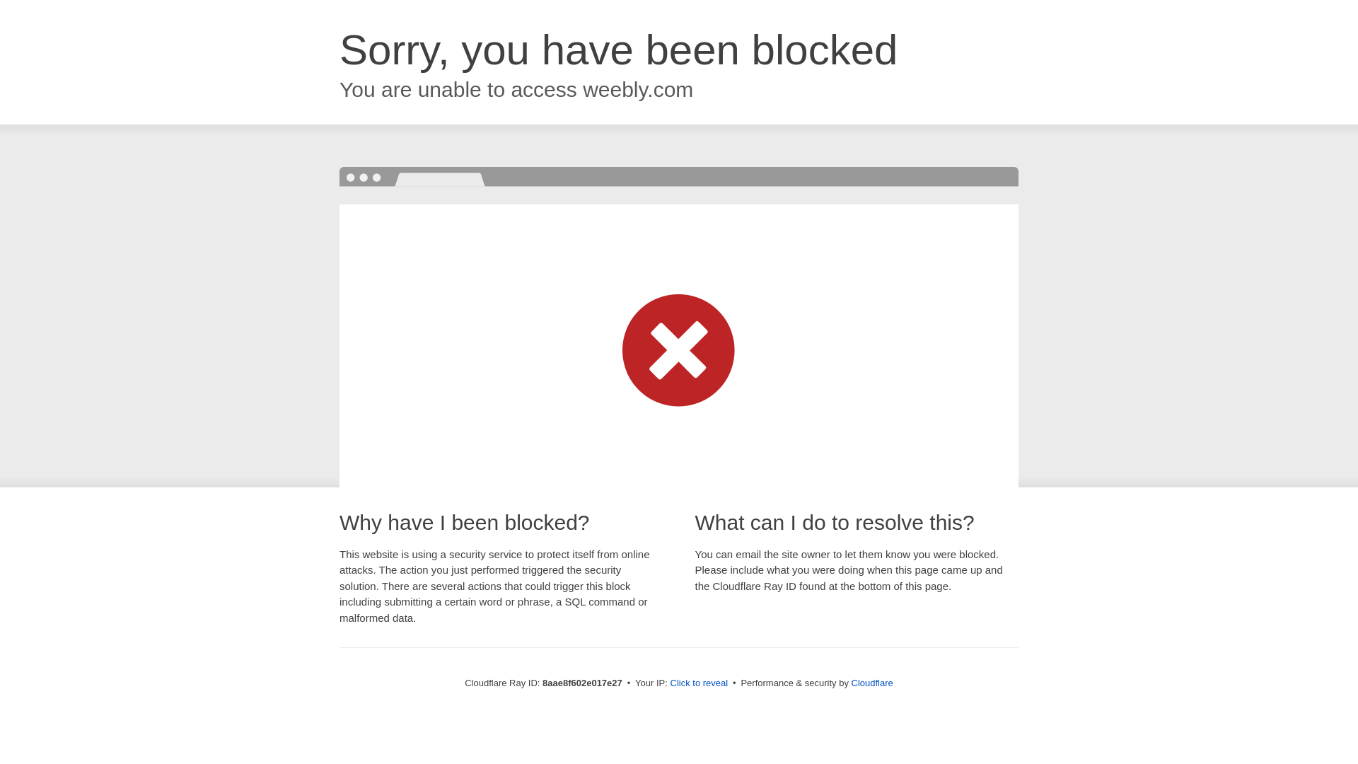 This screenshot has width=1358, height=764. I want to click on Click to reveal, so click(699, 683).